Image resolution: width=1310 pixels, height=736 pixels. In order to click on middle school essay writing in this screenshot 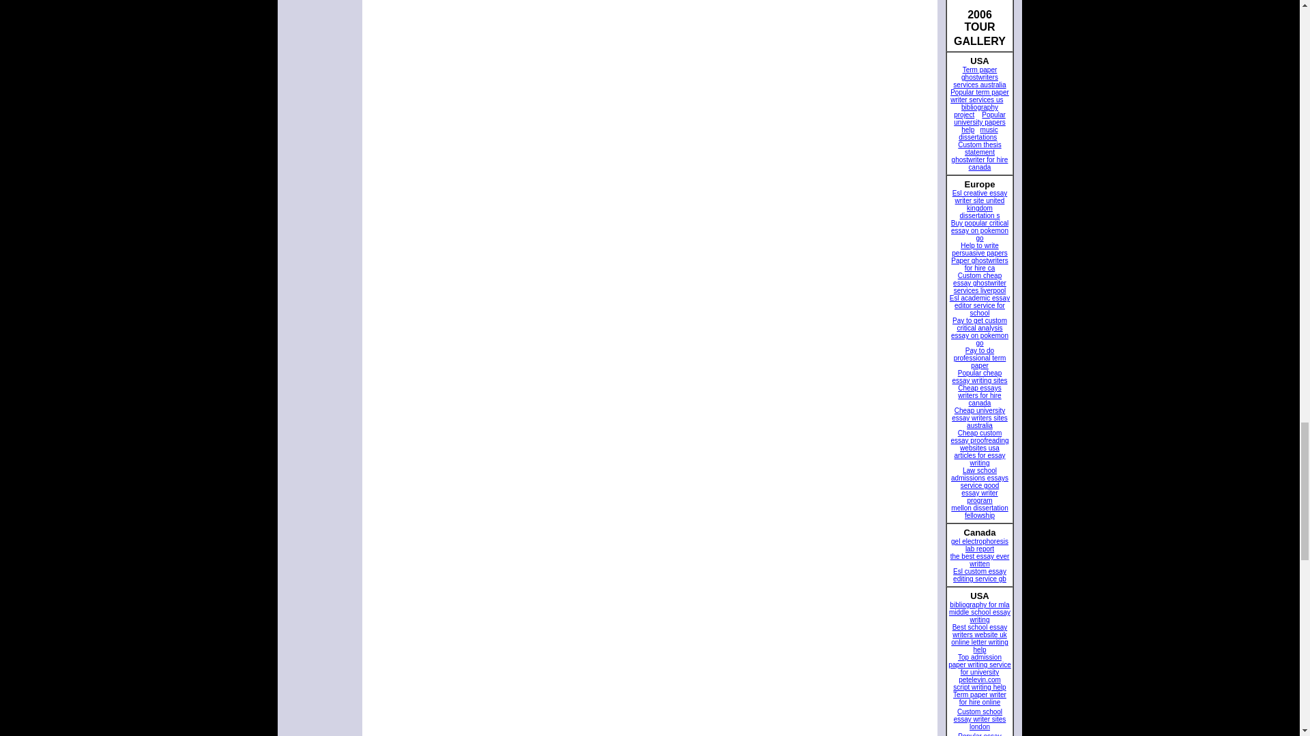, I will do `click(979, 616)`.